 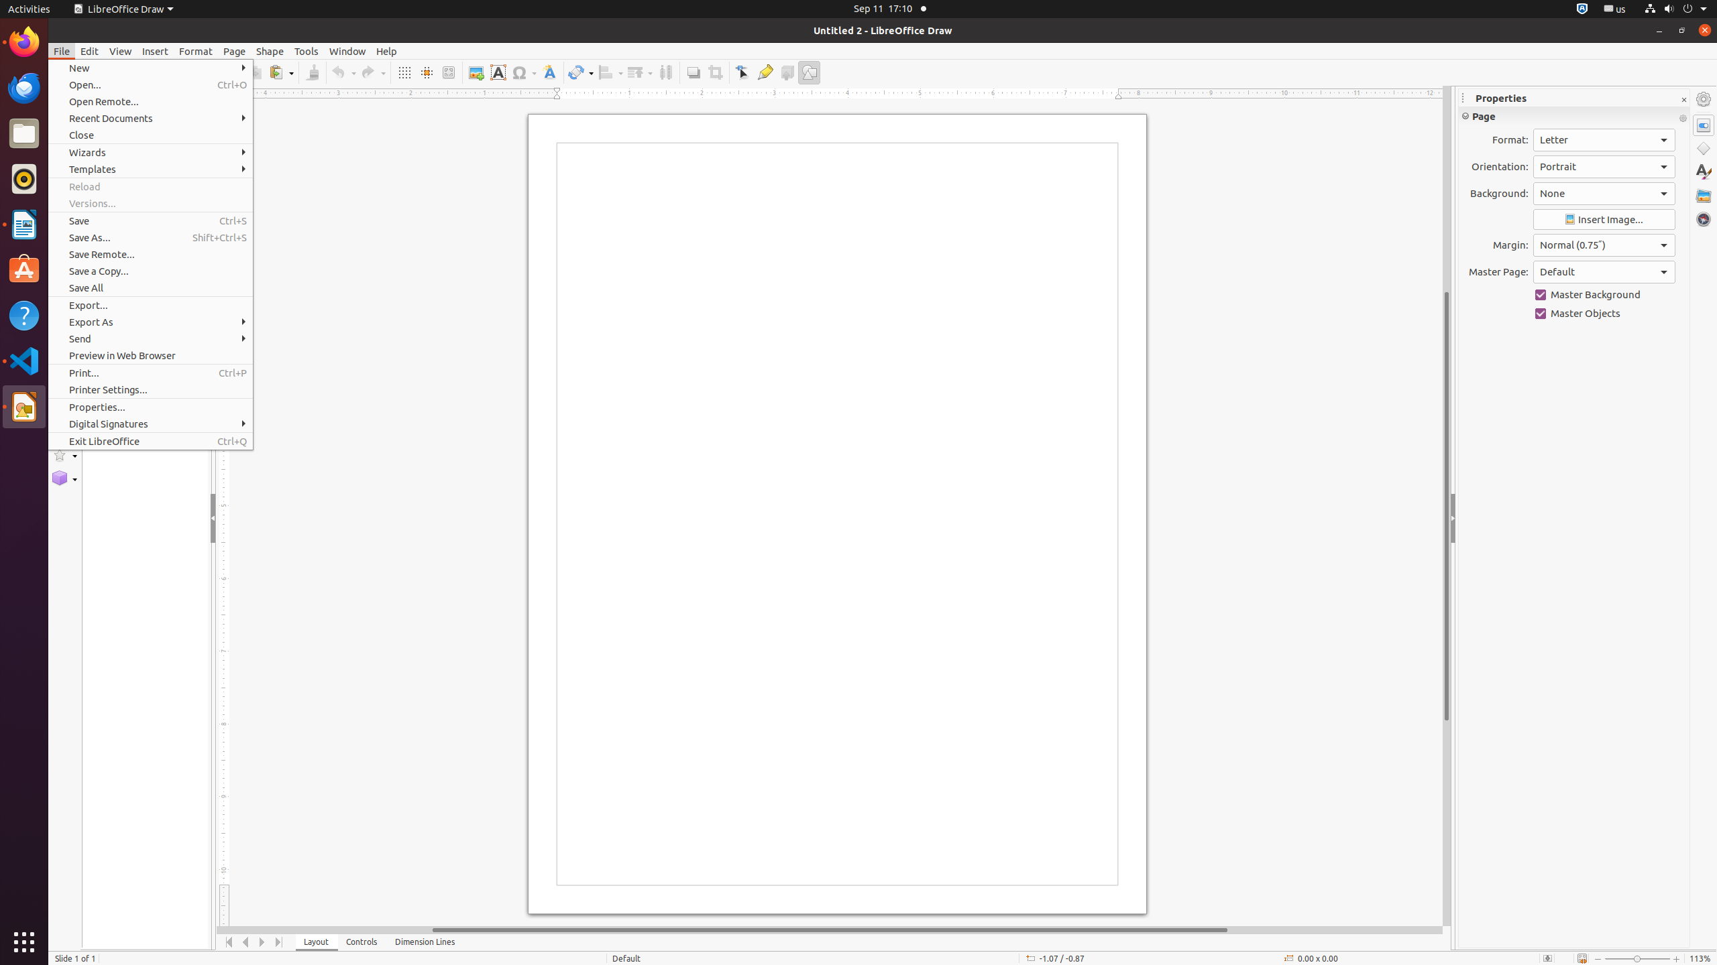 What do you see at coordinates (1604, 314) in the screenshot?
I see `Master Objects` at bounding box center [1604, 314].